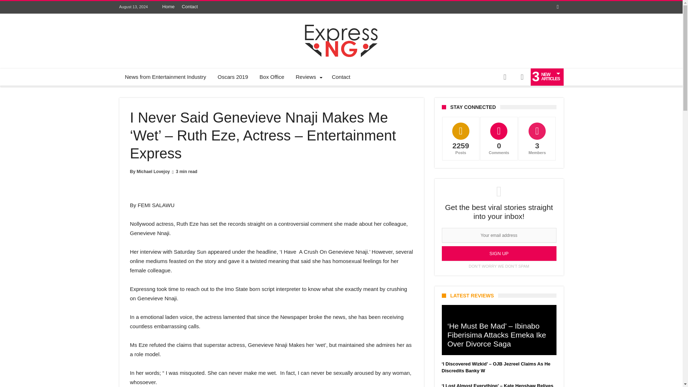  What do you see at coordinates (166, 77) in the screenshot?
I see `News from Entertainment Industry` at bounding box center [166, 77].